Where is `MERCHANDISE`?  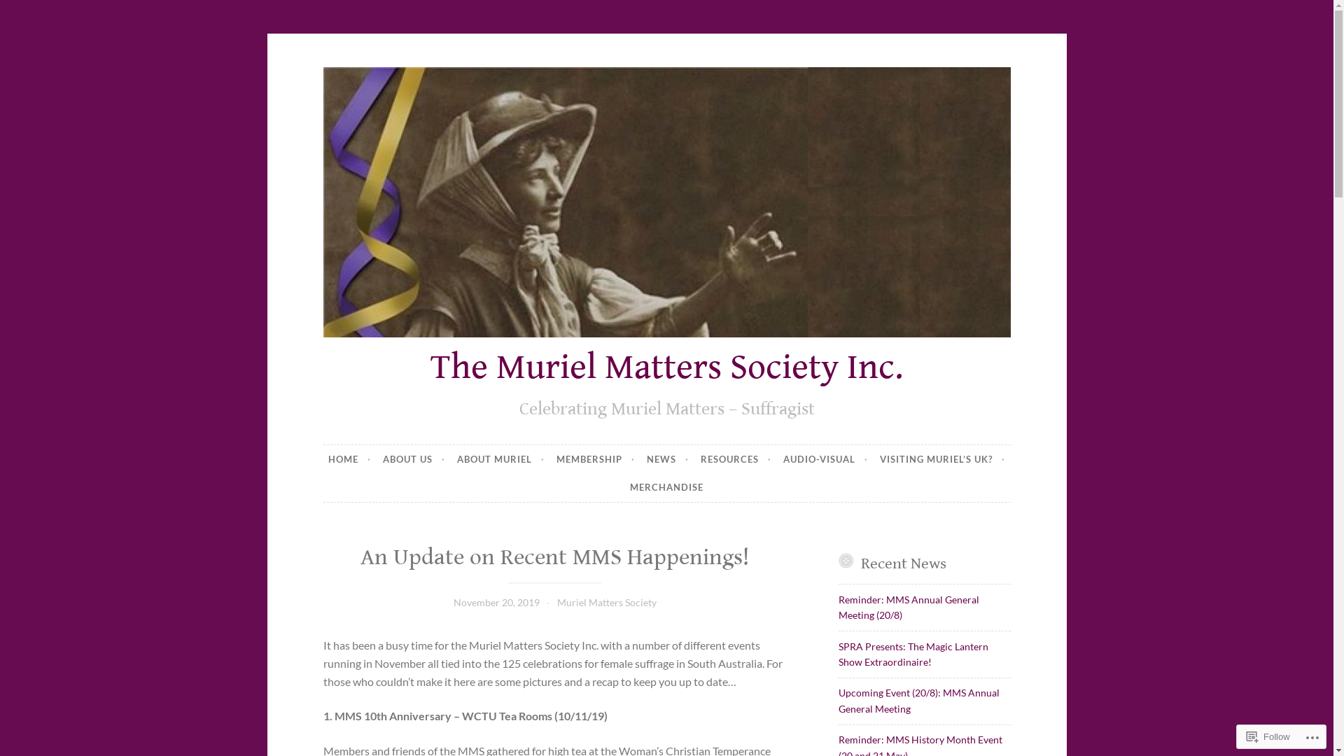
MERCHANDISE is located at coordinates (666, 488).